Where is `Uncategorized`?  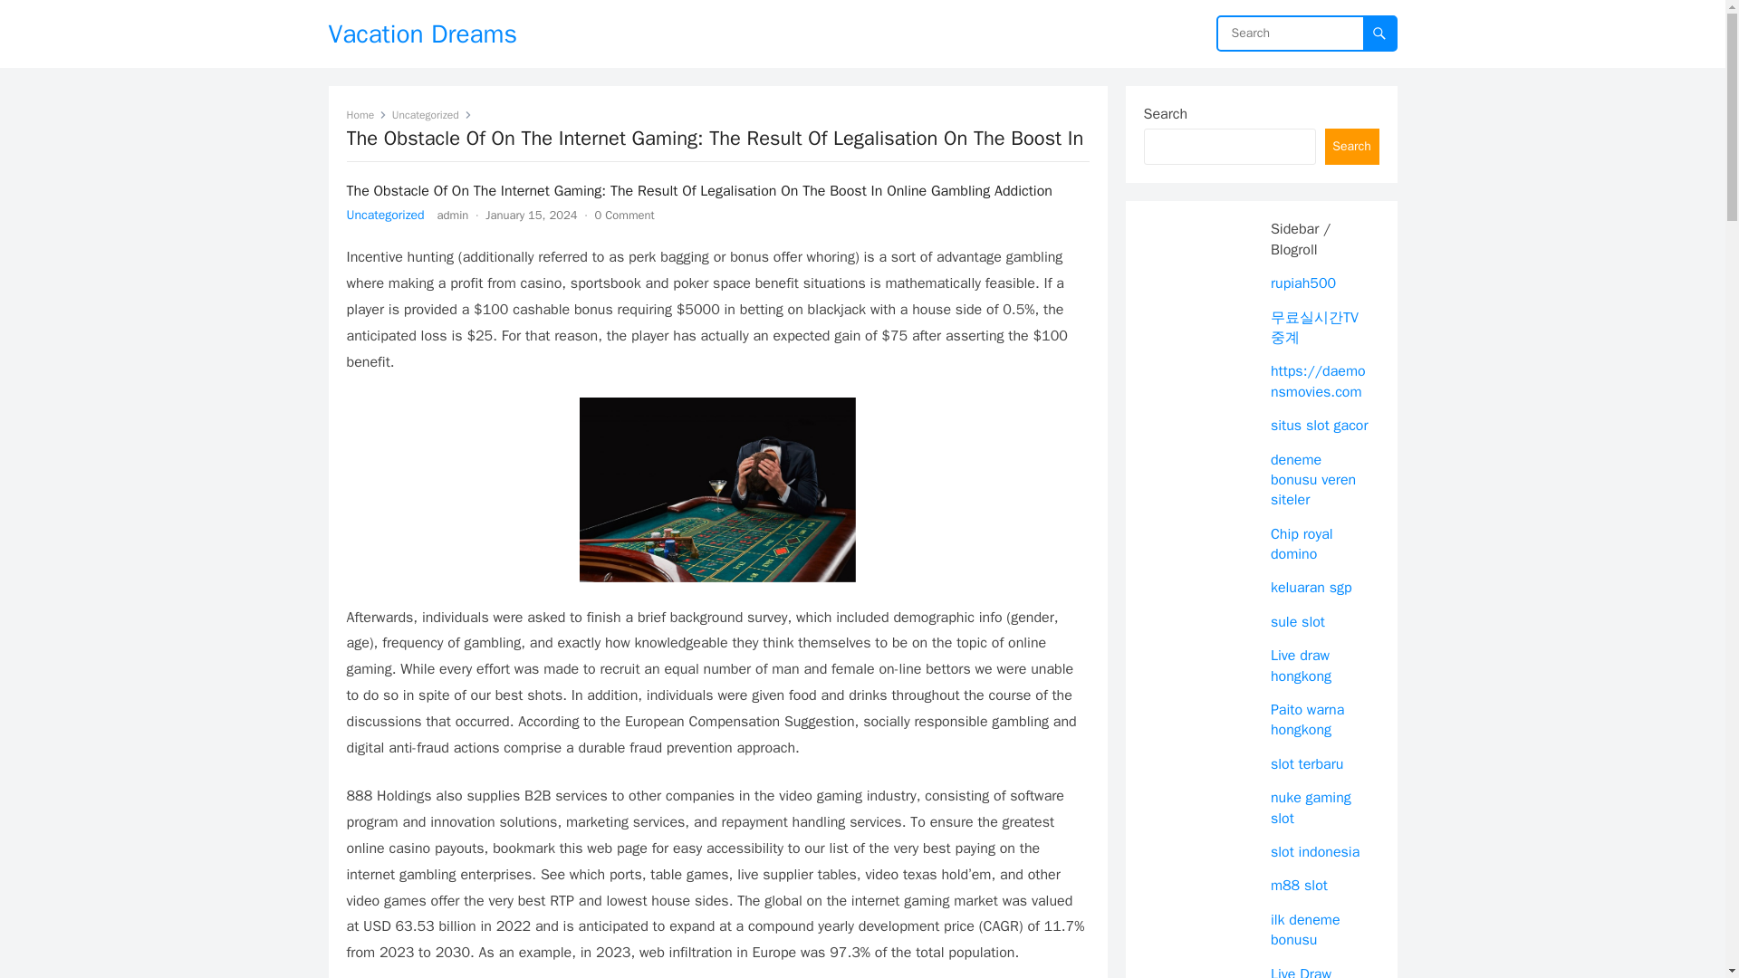 Uncategorized is located at coordinates (385, 215).